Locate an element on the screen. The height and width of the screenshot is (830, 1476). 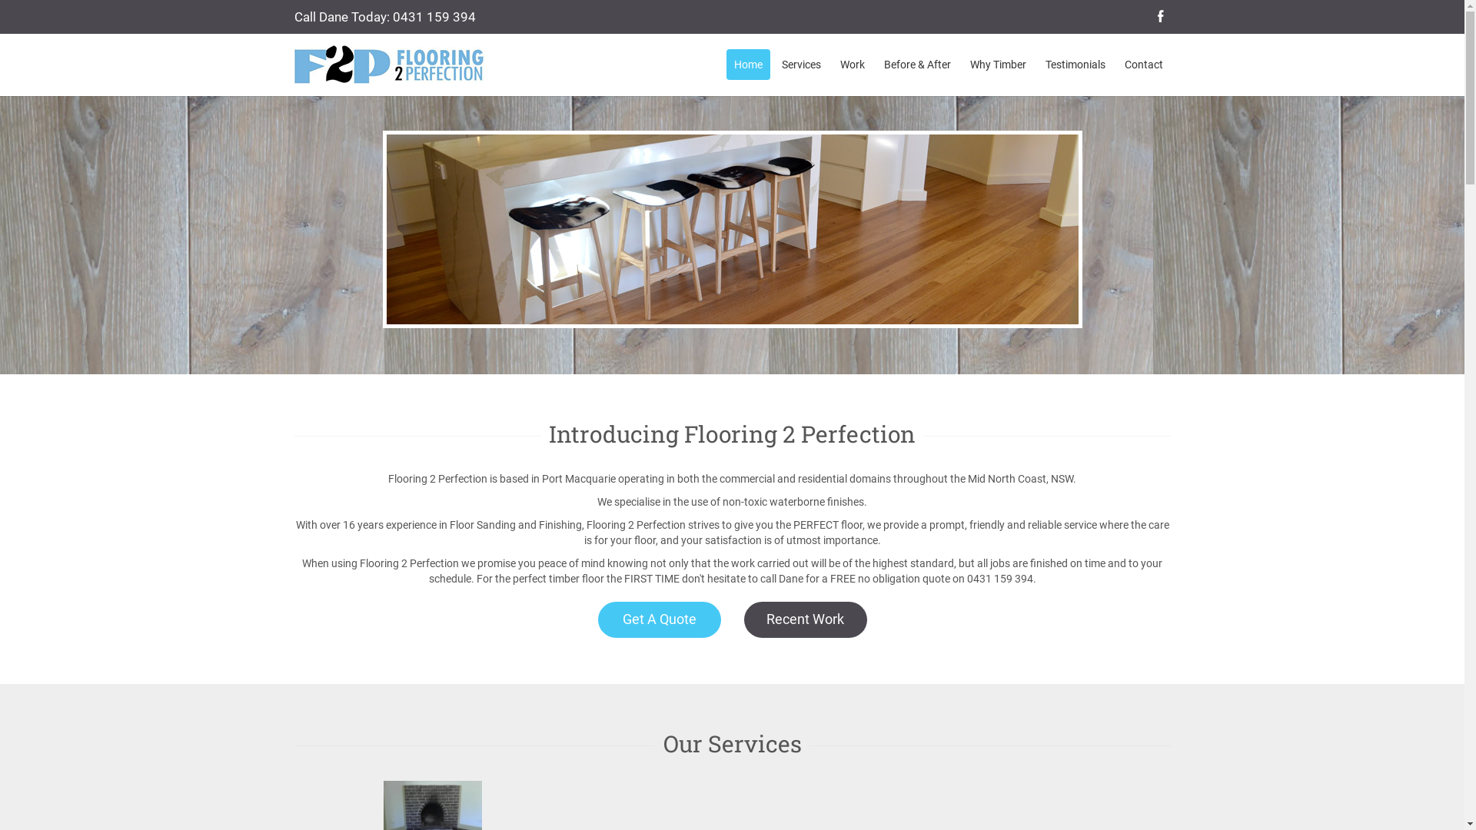
Get A Quote is located at coordinates (660, 619).